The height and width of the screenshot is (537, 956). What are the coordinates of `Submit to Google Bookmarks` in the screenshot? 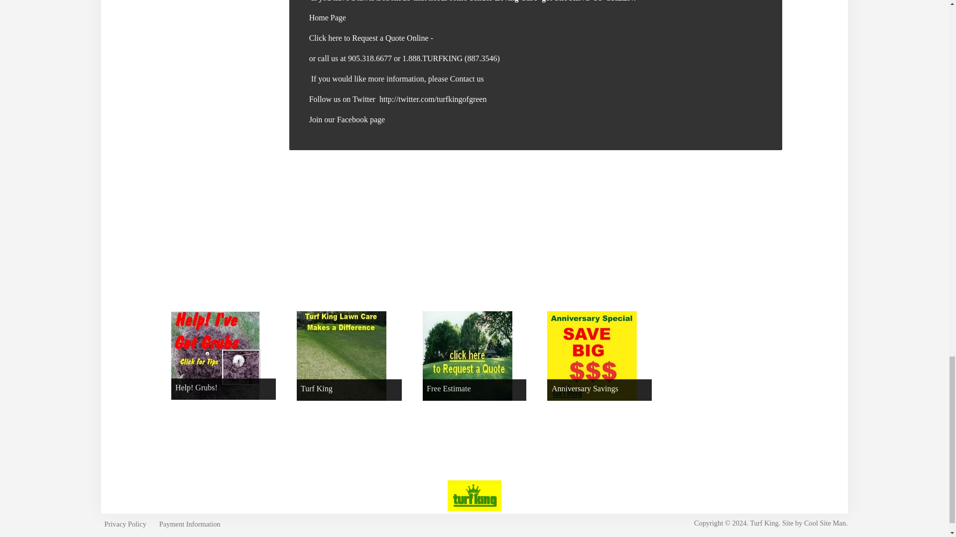 It's located at (396, 220).